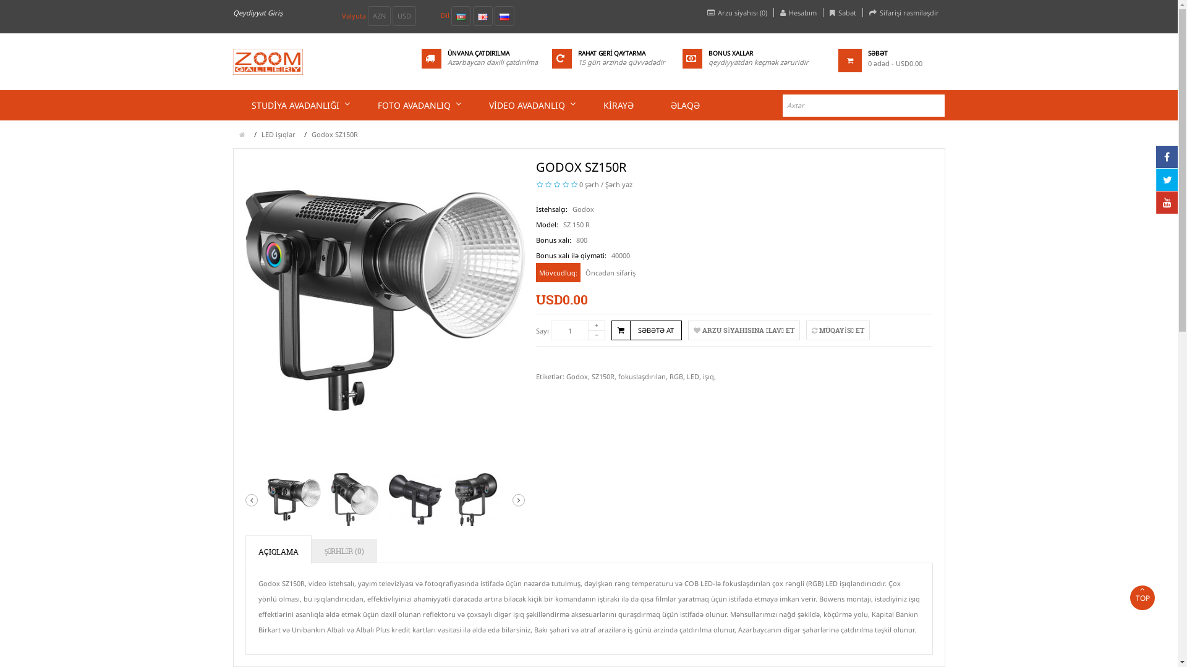  I want to click on VIDEO AVADANLIQ, so click(527, 105).